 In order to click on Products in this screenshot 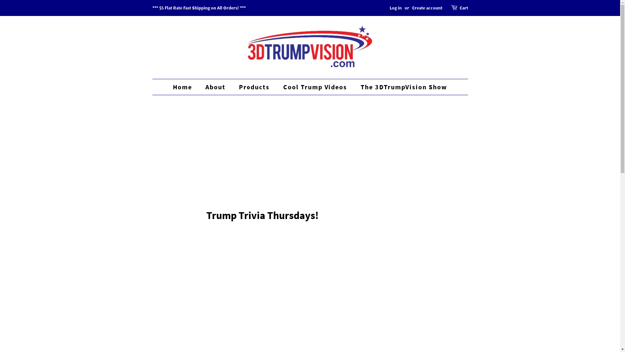, I will do `click(255, 87)`.